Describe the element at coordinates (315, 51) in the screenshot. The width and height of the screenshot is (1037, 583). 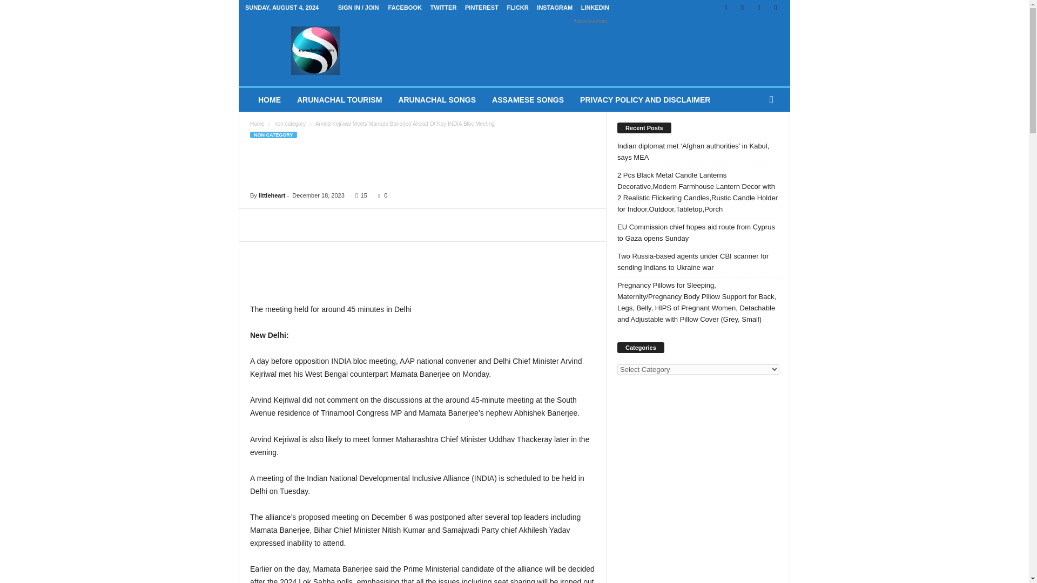
I see `arunachalbuzz` at that location.